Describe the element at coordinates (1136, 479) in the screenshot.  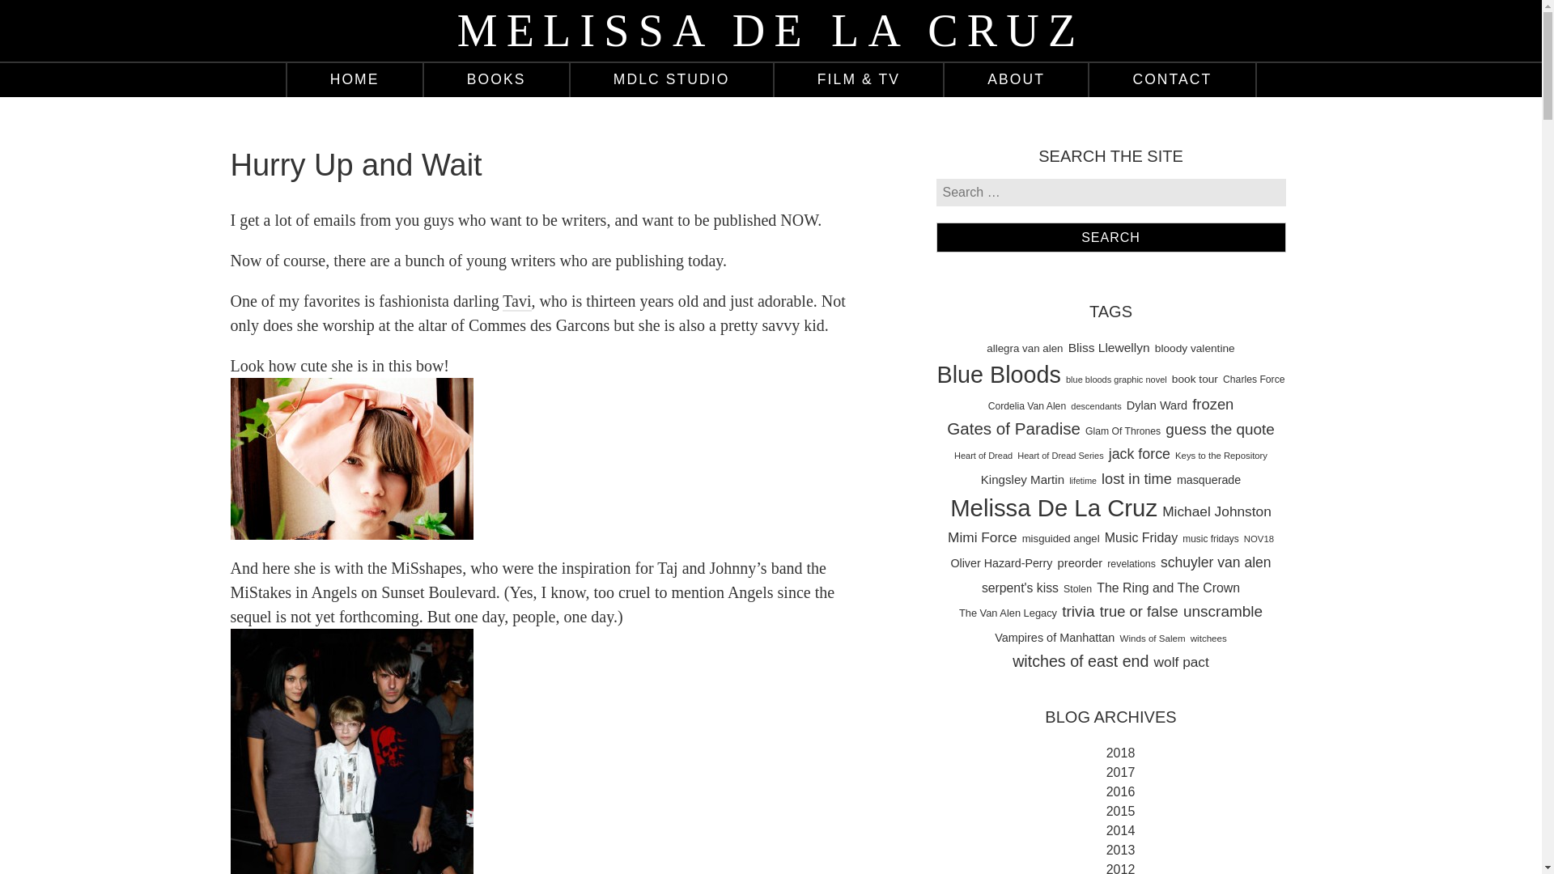
I see `lost in time` at that location.